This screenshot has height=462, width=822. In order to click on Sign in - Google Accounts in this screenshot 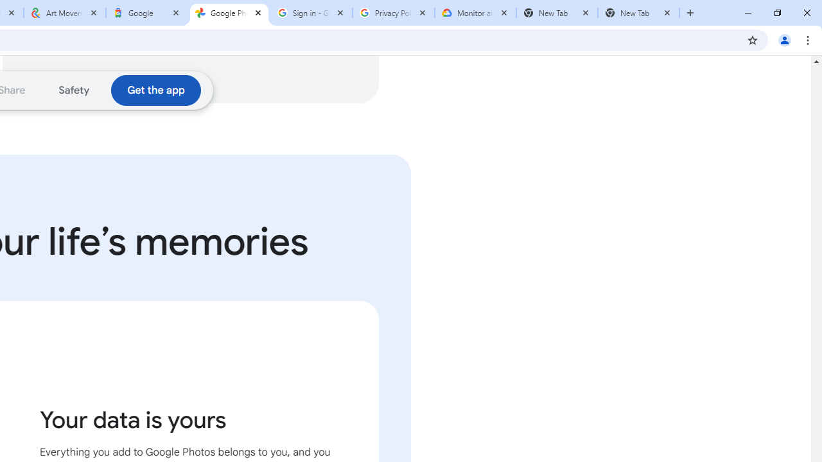, I will do `click(311, 13)`.